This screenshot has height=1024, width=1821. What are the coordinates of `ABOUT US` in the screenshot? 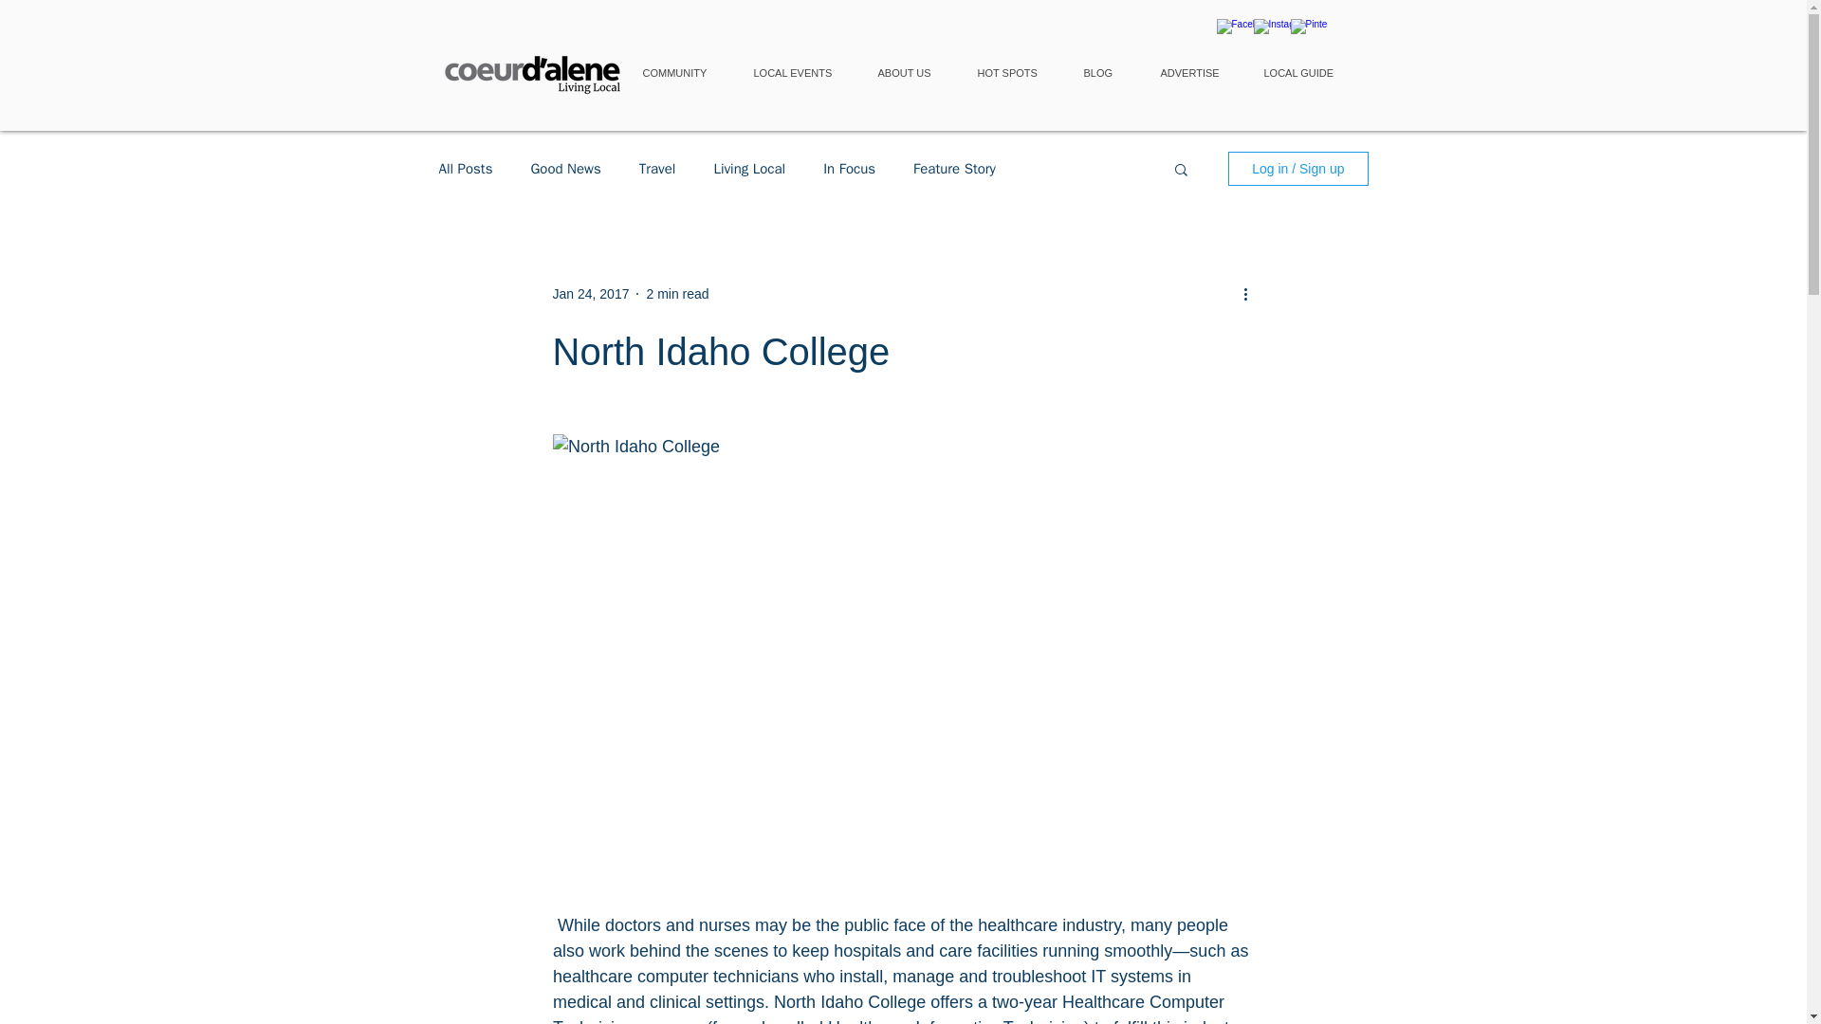 It's located at (912, 74).